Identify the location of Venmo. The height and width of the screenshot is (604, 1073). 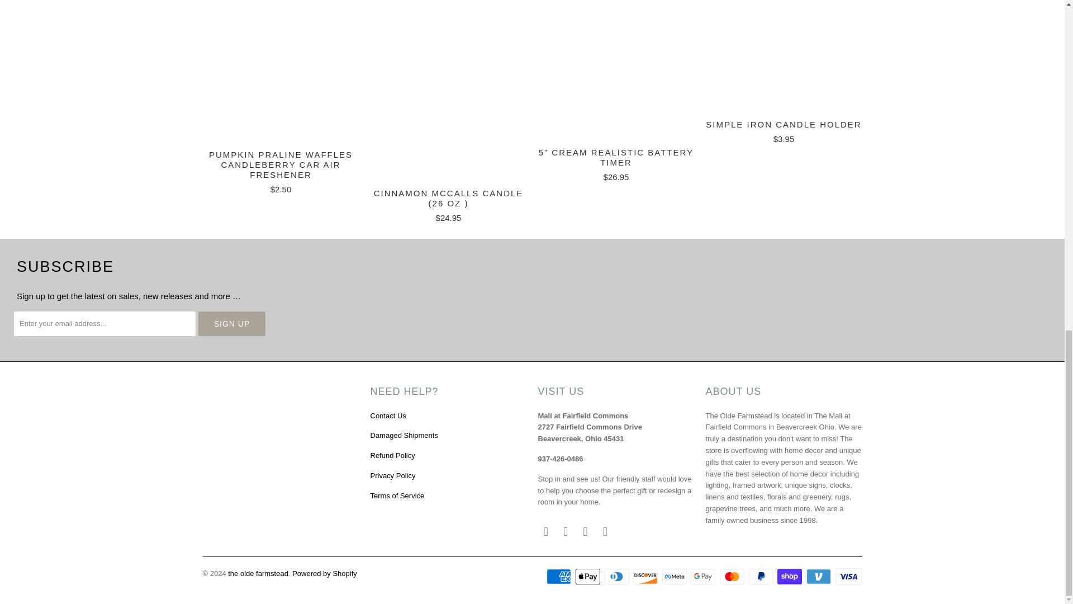
(820, 577).